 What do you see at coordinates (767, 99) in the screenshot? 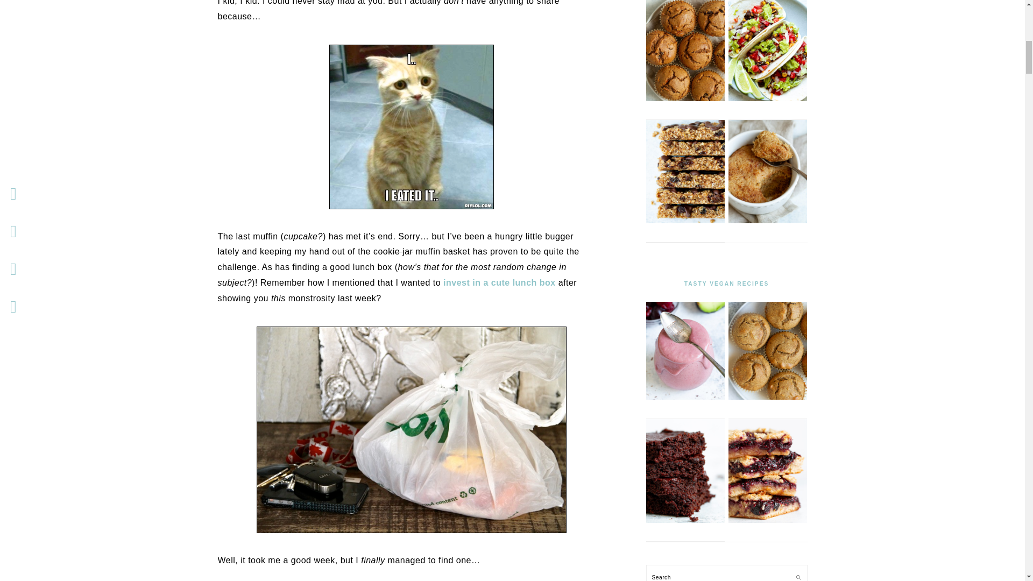
I see `black bean taco filling` at bounding box center [767, 99].